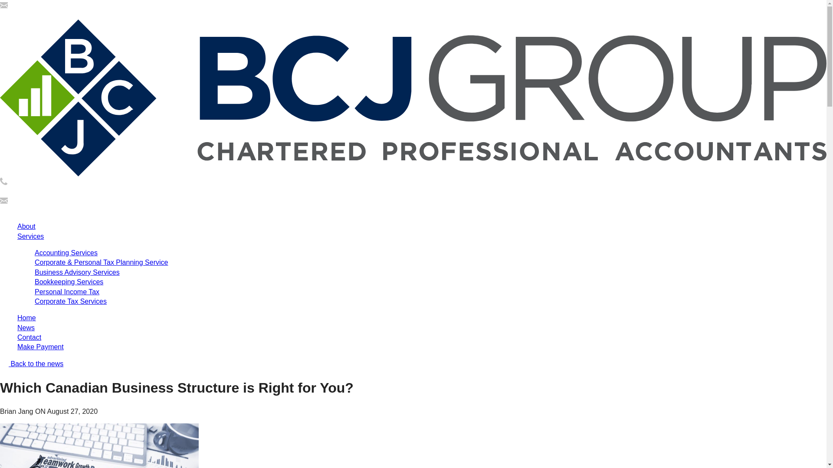 This screenshot has height=468, width=833. Describe the element at coordinates (26, 226) in the screenshot. I see `About` at that location.